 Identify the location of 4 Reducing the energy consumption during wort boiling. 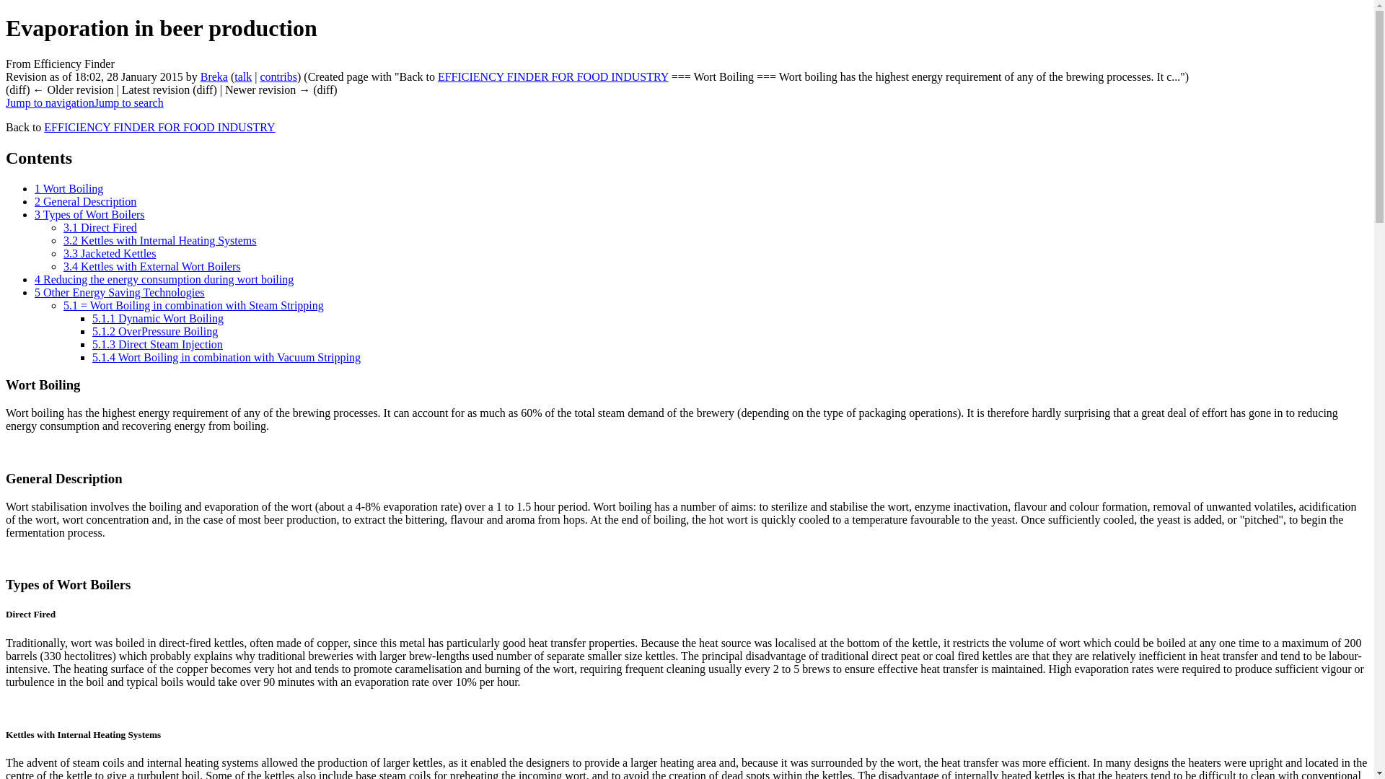
(164, 280).